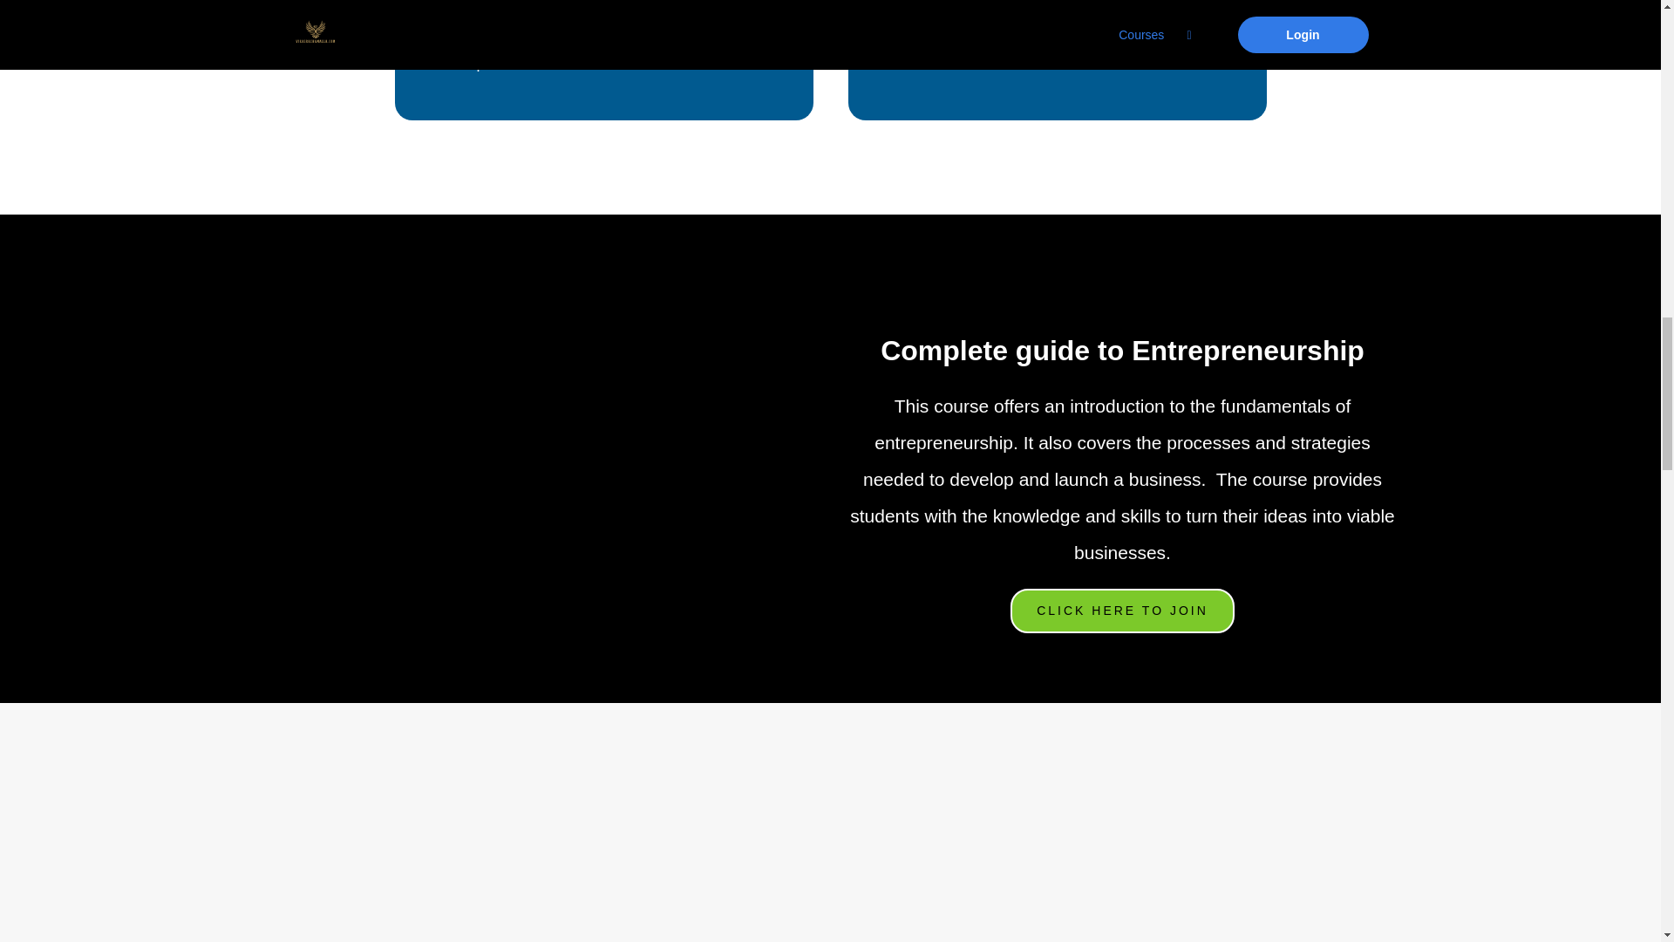 This screenshot has height=942, width=1674. What do you see at coordinates (1123, 611) in the screenshot?
I see `CLICK HERE TO JOIN` at bounding box center [1123, 611].